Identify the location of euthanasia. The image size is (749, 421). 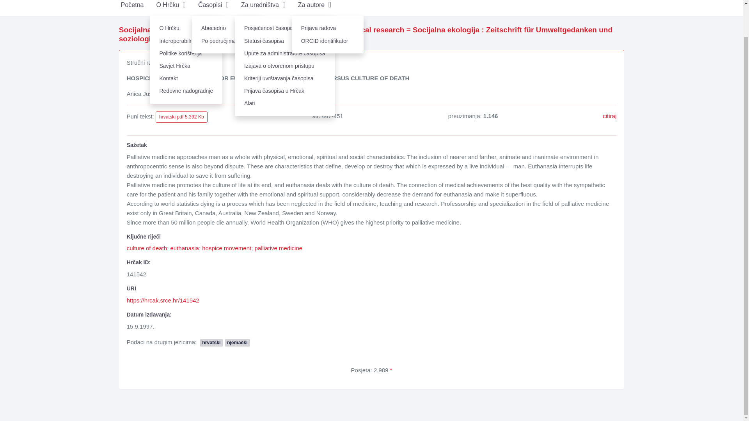
(184, 248).